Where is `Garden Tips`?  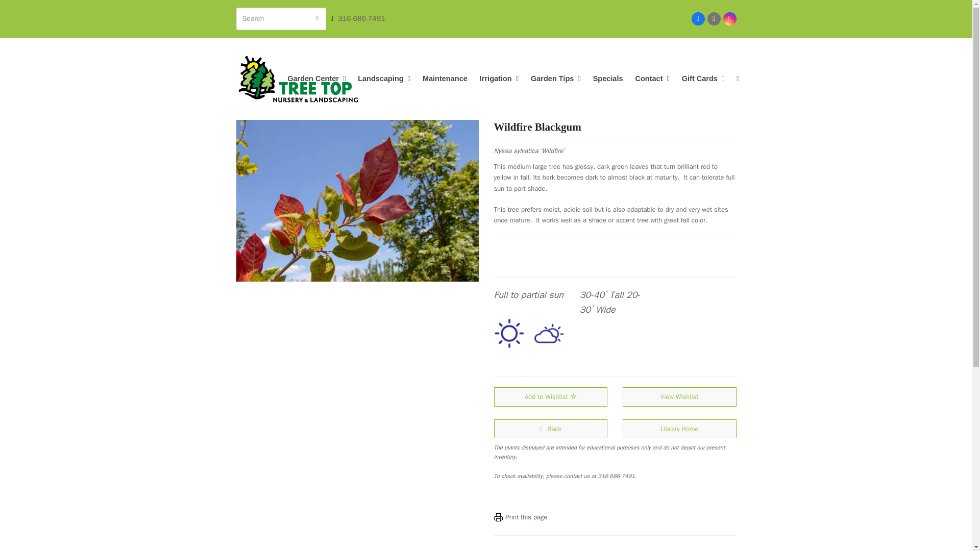 Garden Tips is located at coordinates (556, 79).